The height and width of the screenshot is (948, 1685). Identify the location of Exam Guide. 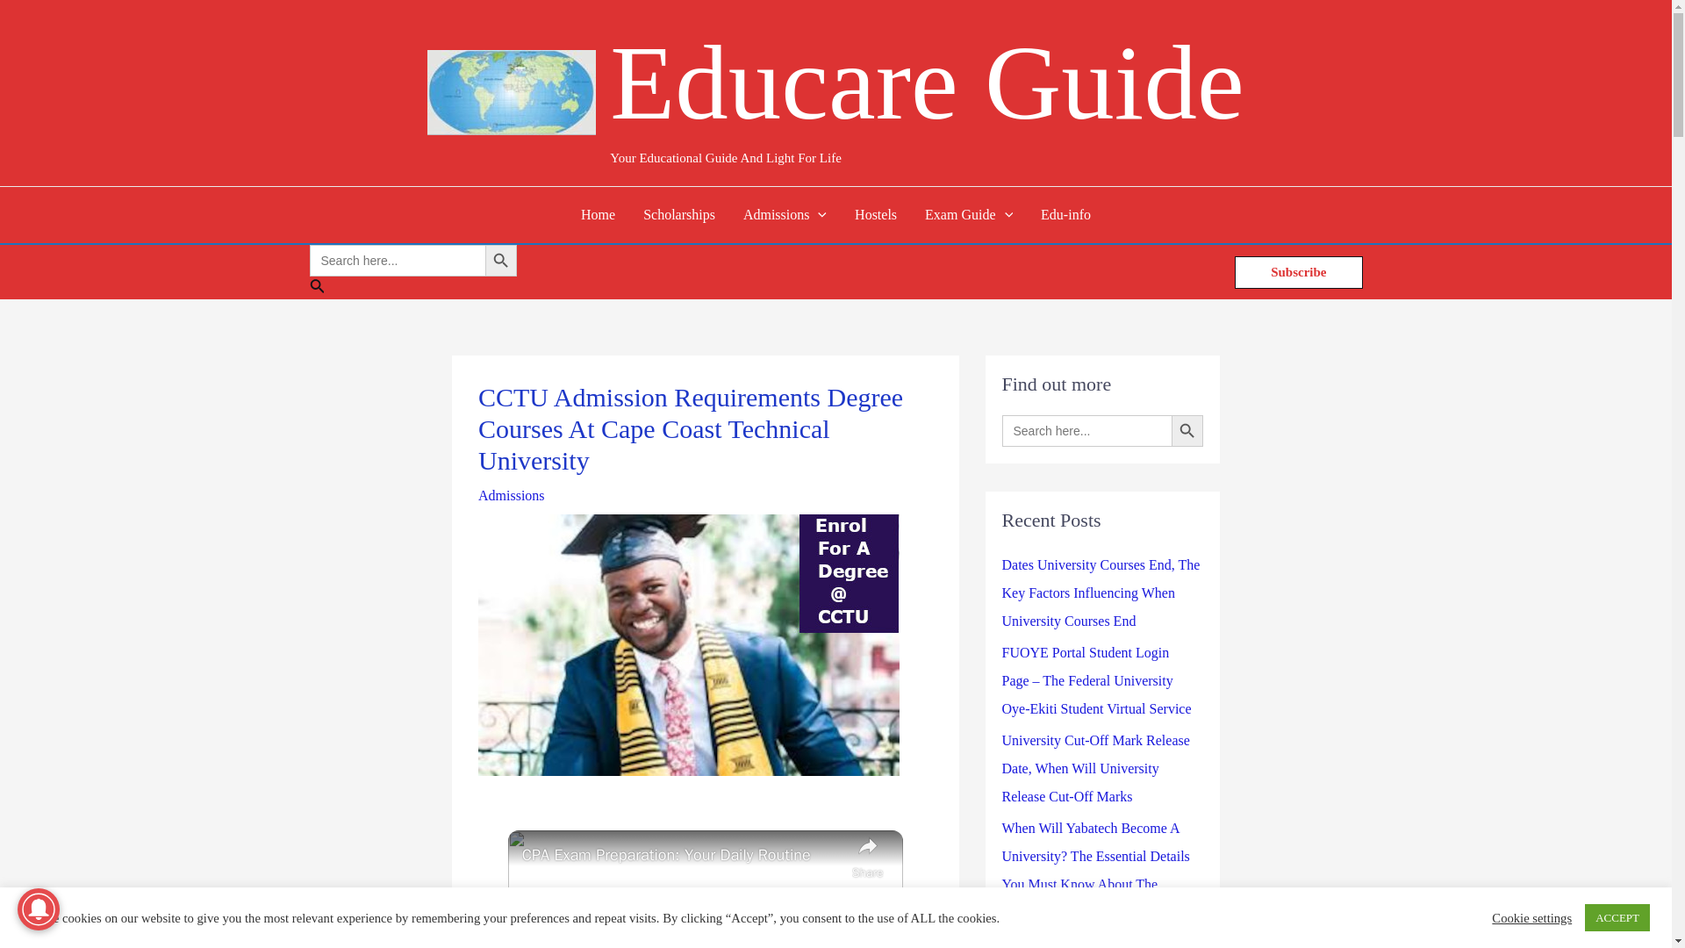
(969, 214).